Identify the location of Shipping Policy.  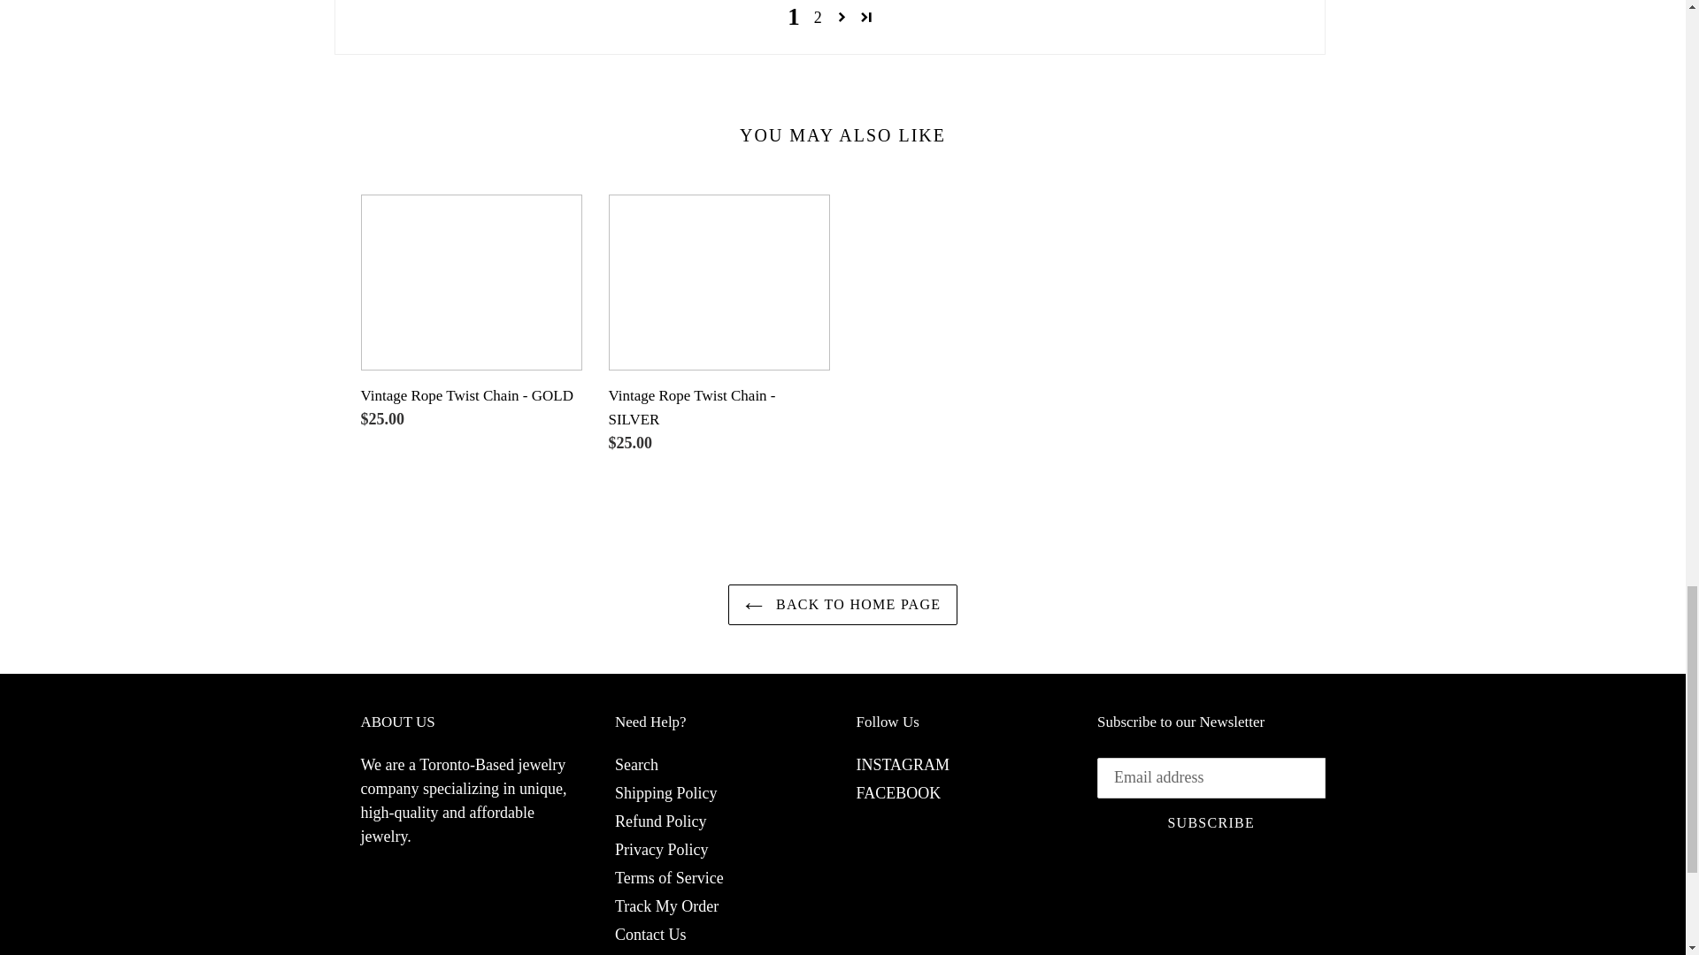
(665, 792).